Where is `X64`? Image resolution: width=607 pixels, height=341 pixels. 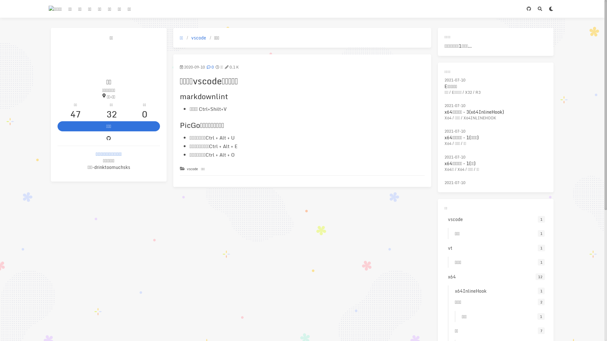 X64 is located at coordinates (448, 118).